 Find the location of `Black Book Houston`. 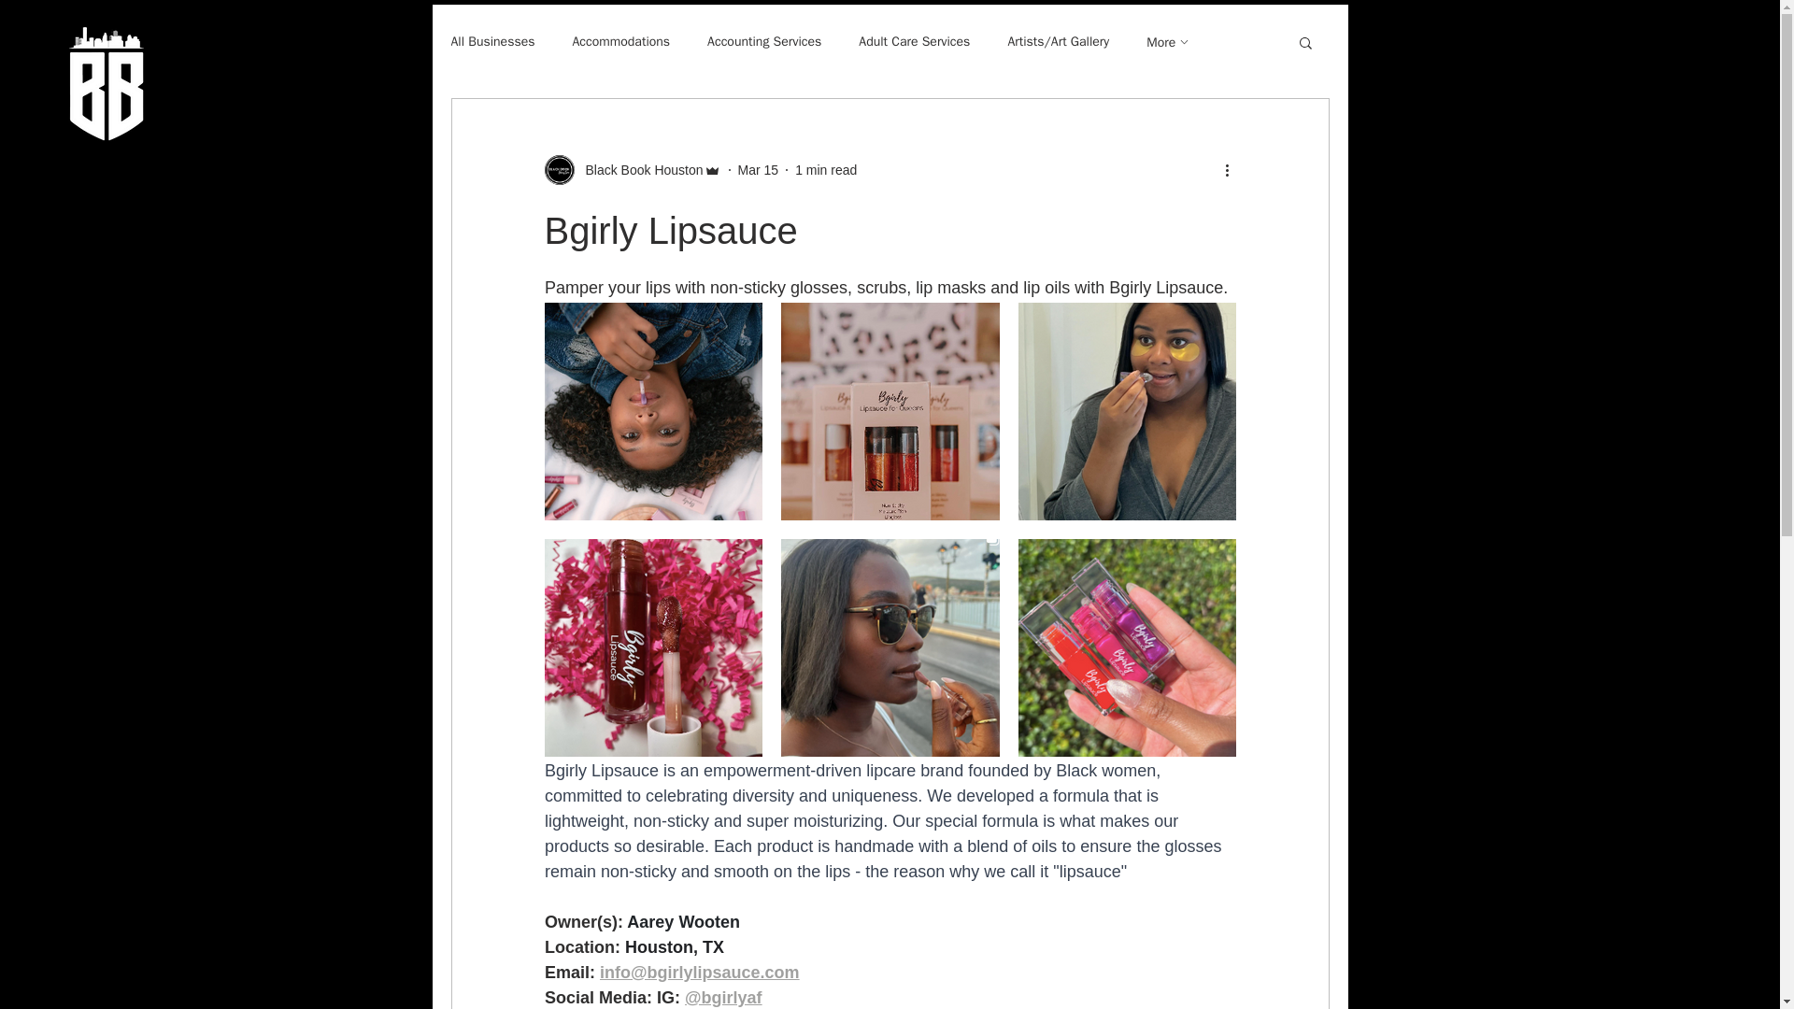

Black Book Houston is located at coordinates (632, 170).